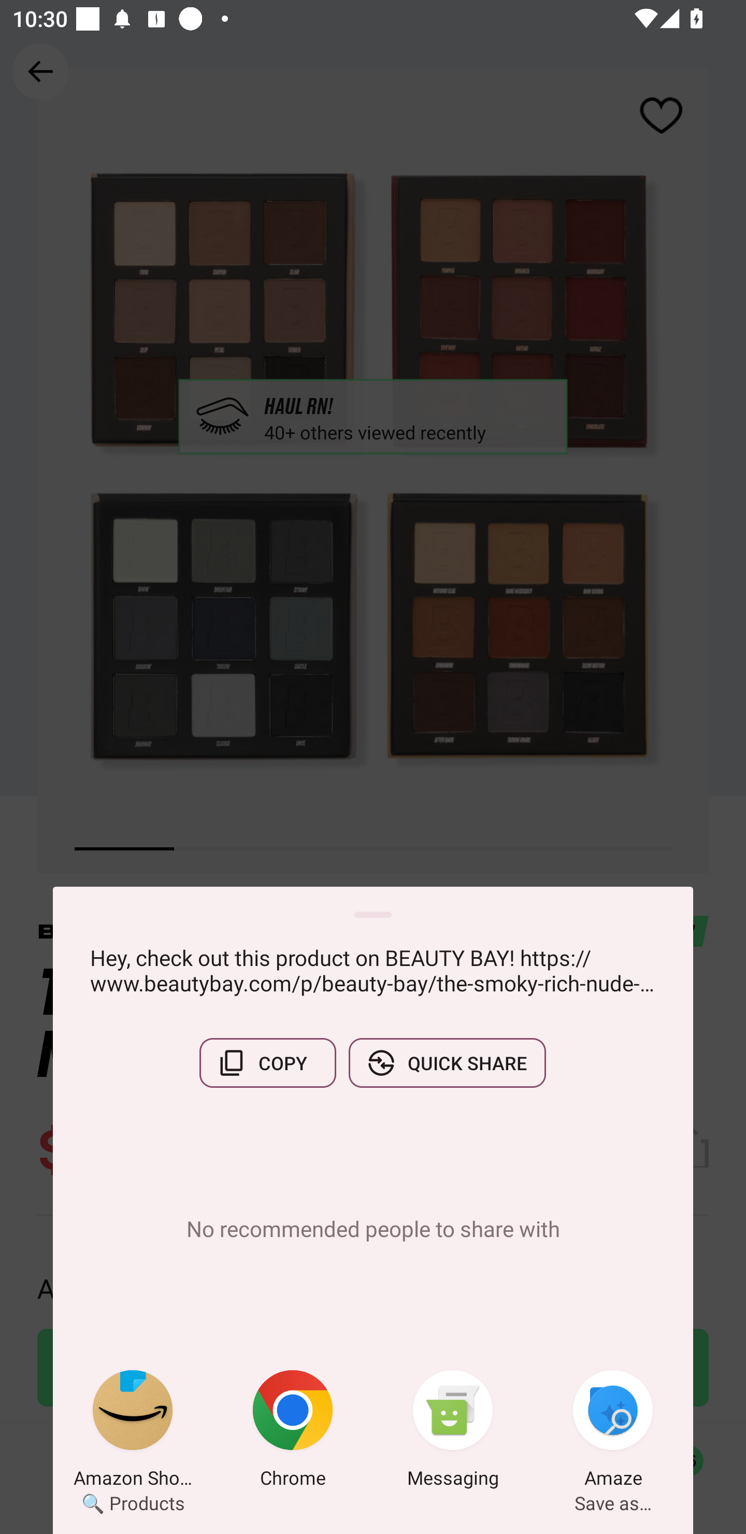 The image size is (746, 1534). I want to click on COPY, so click(267, 1063).